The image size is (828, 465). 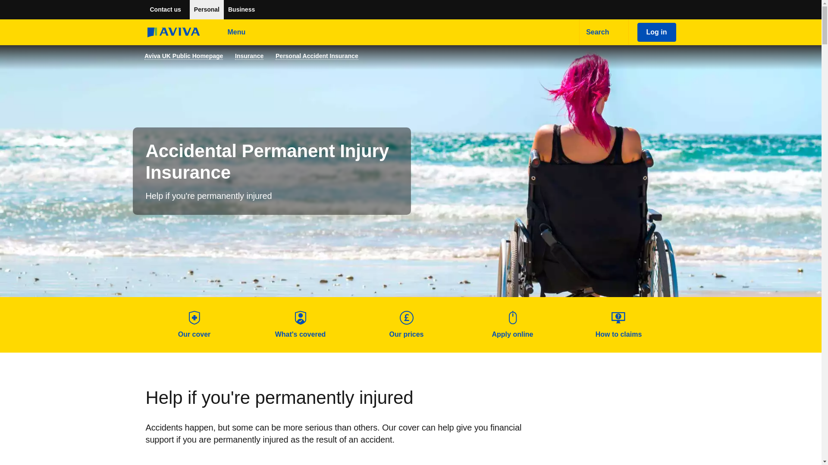 What do you see at coordinates (183, 56) in the screenshot?
I see `Aviva UK Public Homepage` at bounding box center [183, 56].